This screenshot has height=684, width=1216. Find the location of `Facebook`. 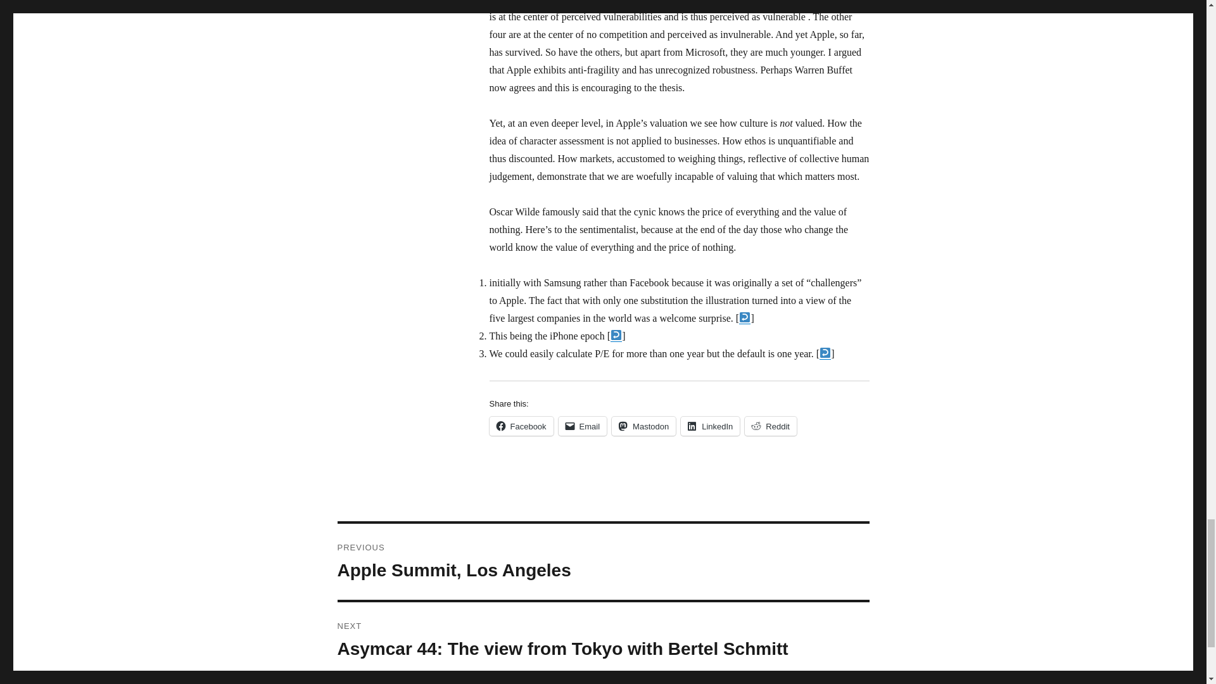

Facebook is located at coordinates (770, 426).